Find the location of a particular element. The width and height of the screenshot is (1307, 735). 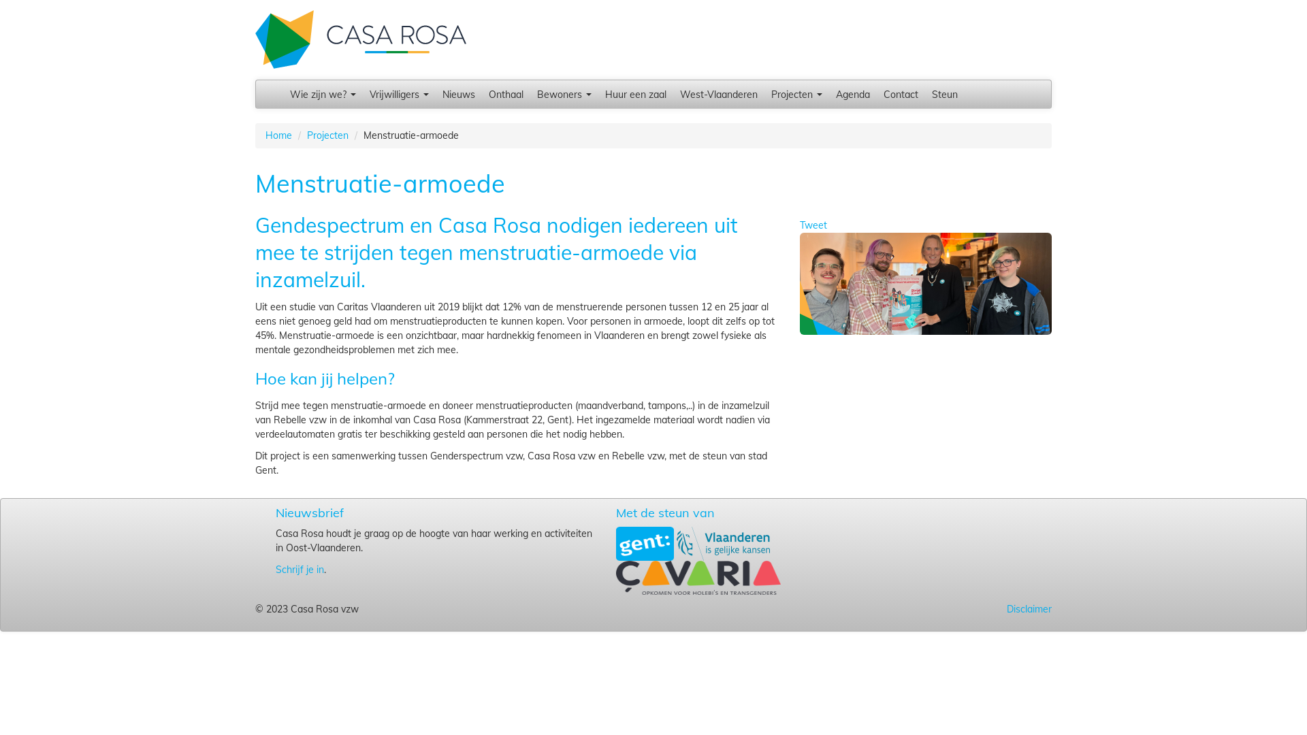

Nieuws is located at coordinates (459, 94).